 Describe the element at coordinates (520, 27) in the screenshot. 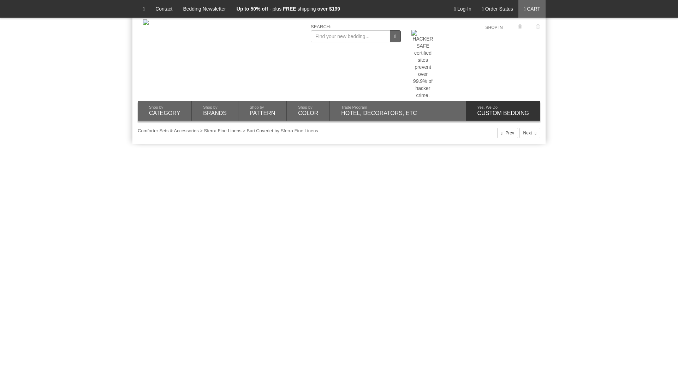

I see `Log-In` at that location.